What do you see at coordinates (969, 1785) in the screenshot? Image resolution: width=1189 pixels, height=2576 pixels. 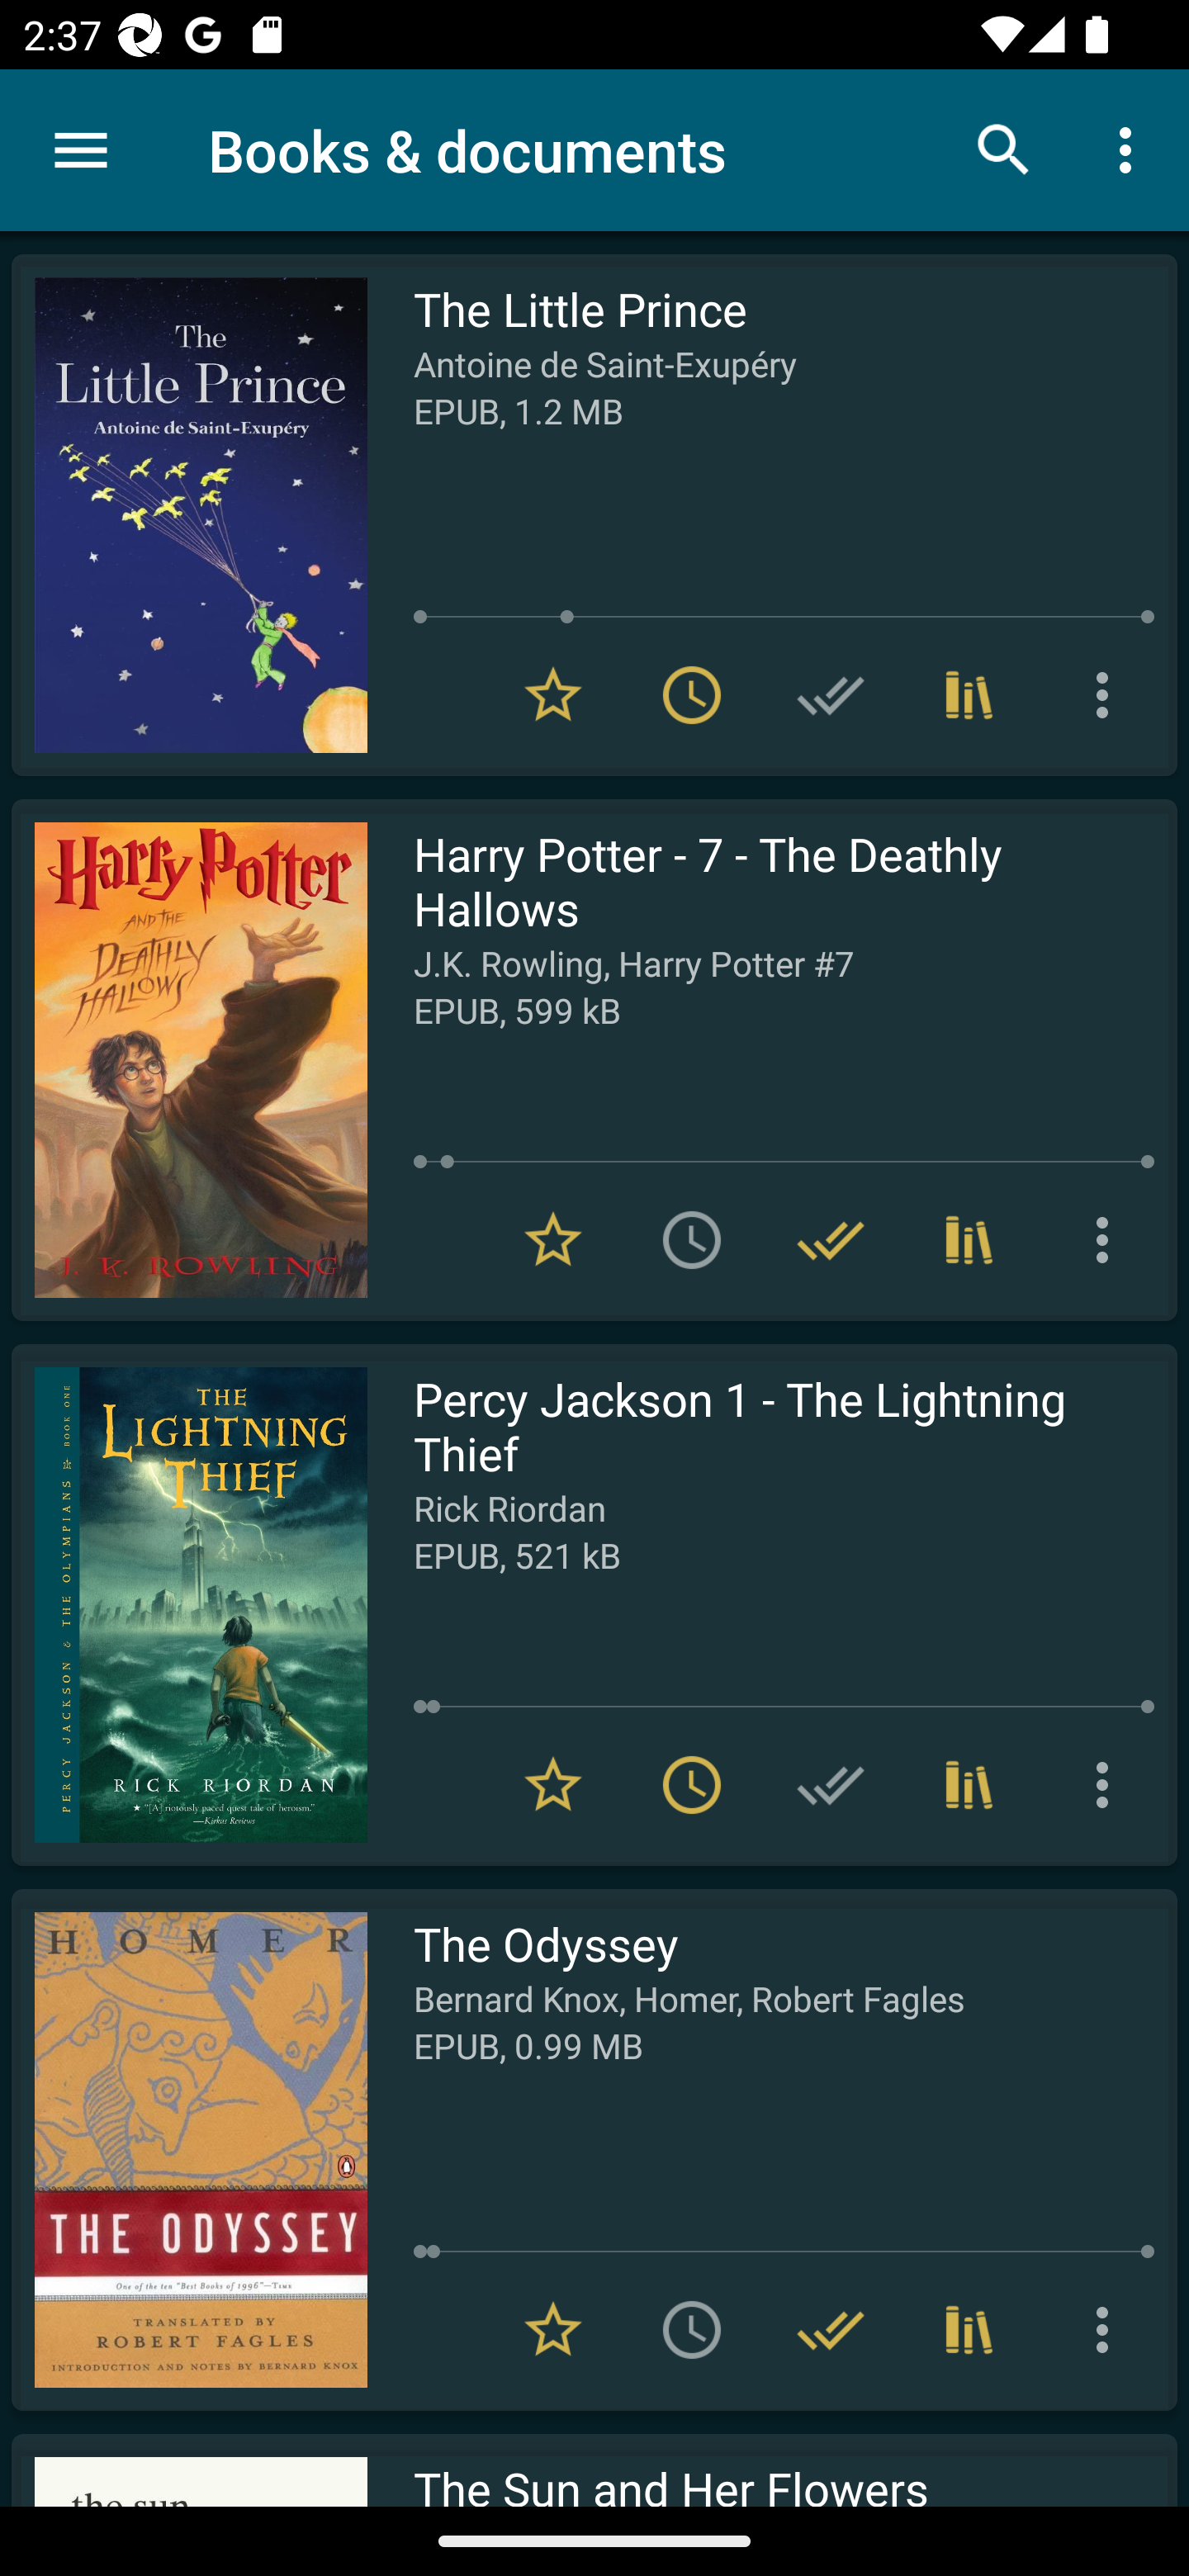 I see `Collections (1)` at bounding box center [969, 1785].